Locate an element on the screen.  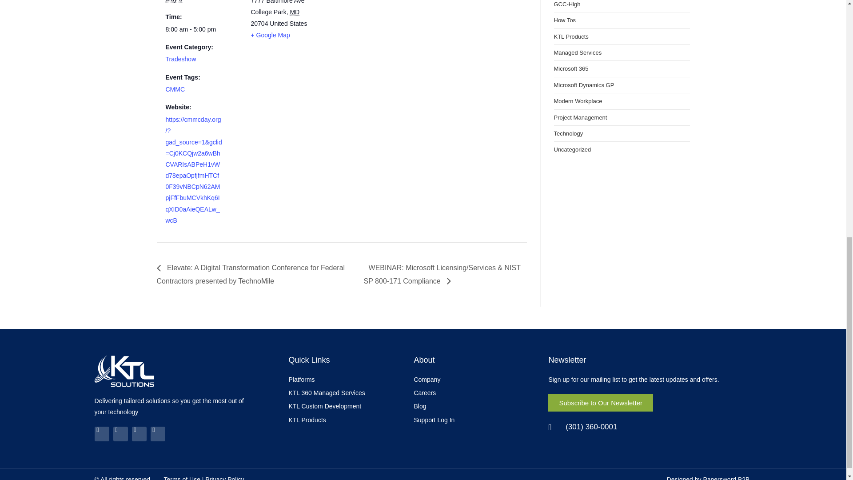
2024-05-06 is located at coordinates (194, 29).